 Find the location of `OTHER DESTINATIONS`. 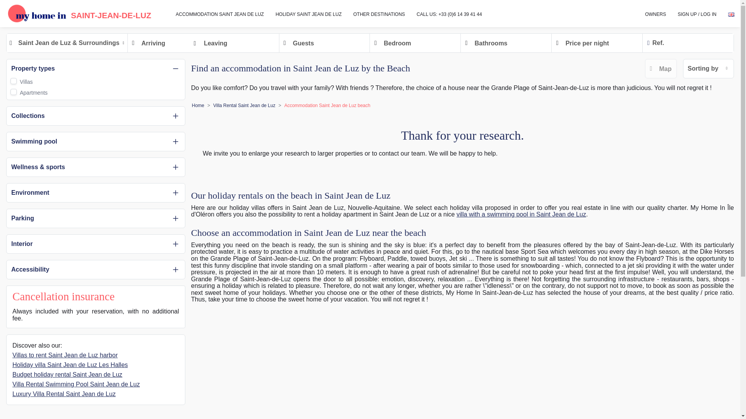

OTHER DESTINATIONS is located at coordinates (379, 14).